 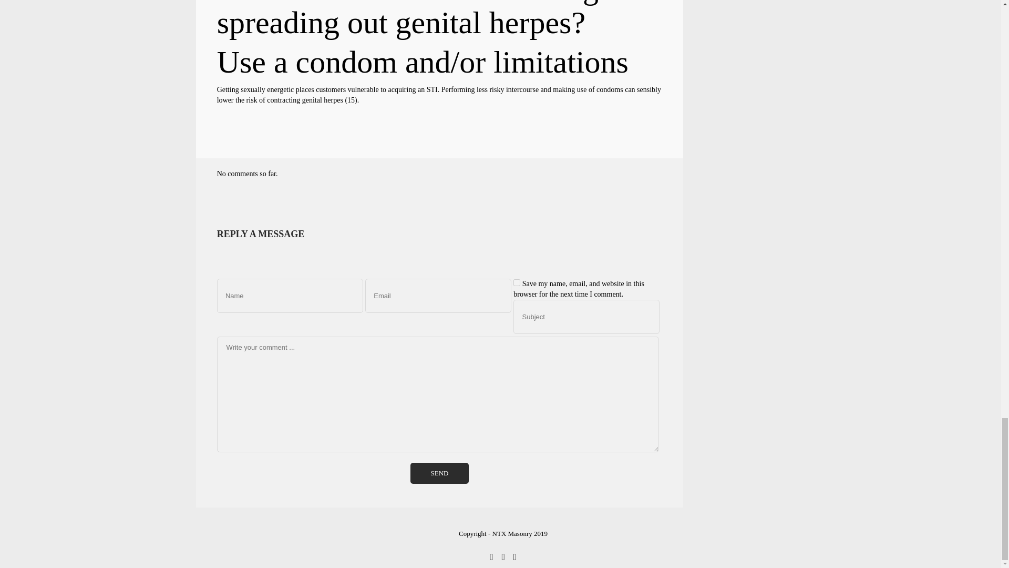 I want to click on yes, so click(x=517, y=283).